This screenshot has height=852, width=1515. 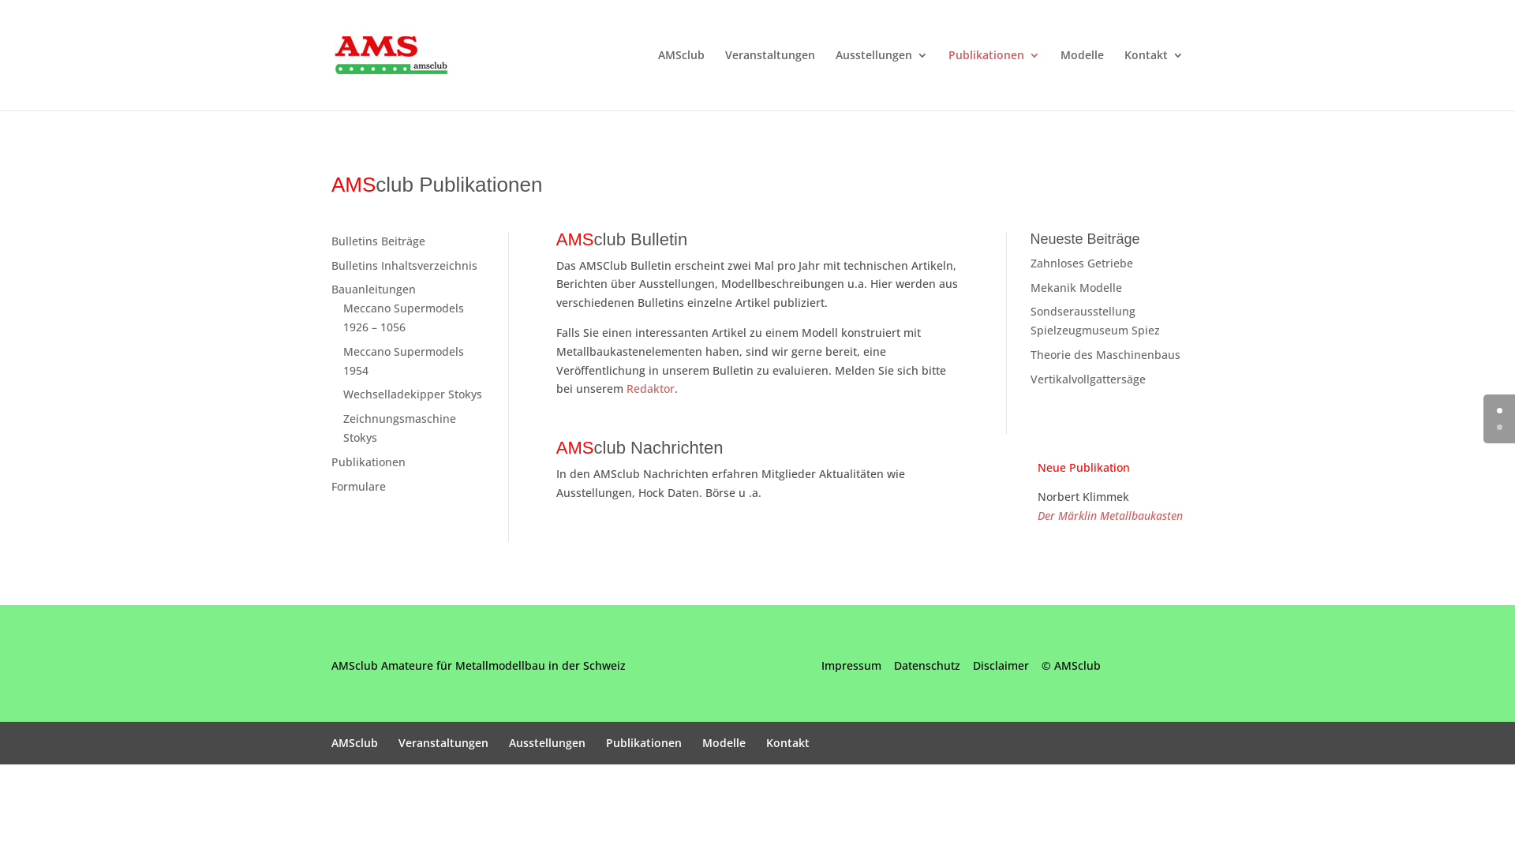 What do you see at coordinates (787, 743) in the screenshot?
I see `Kontakt` at bounding box center [787, 743].